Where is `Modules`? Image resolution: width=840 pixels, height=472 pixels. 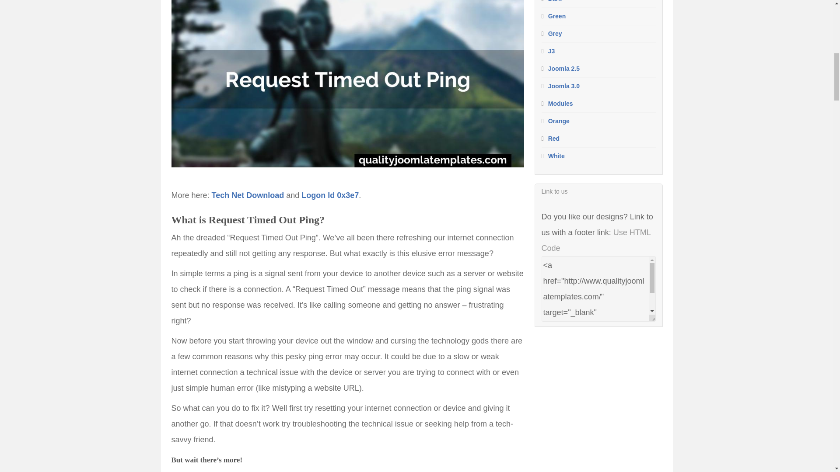 Modules is located at coordinates (560, 103).